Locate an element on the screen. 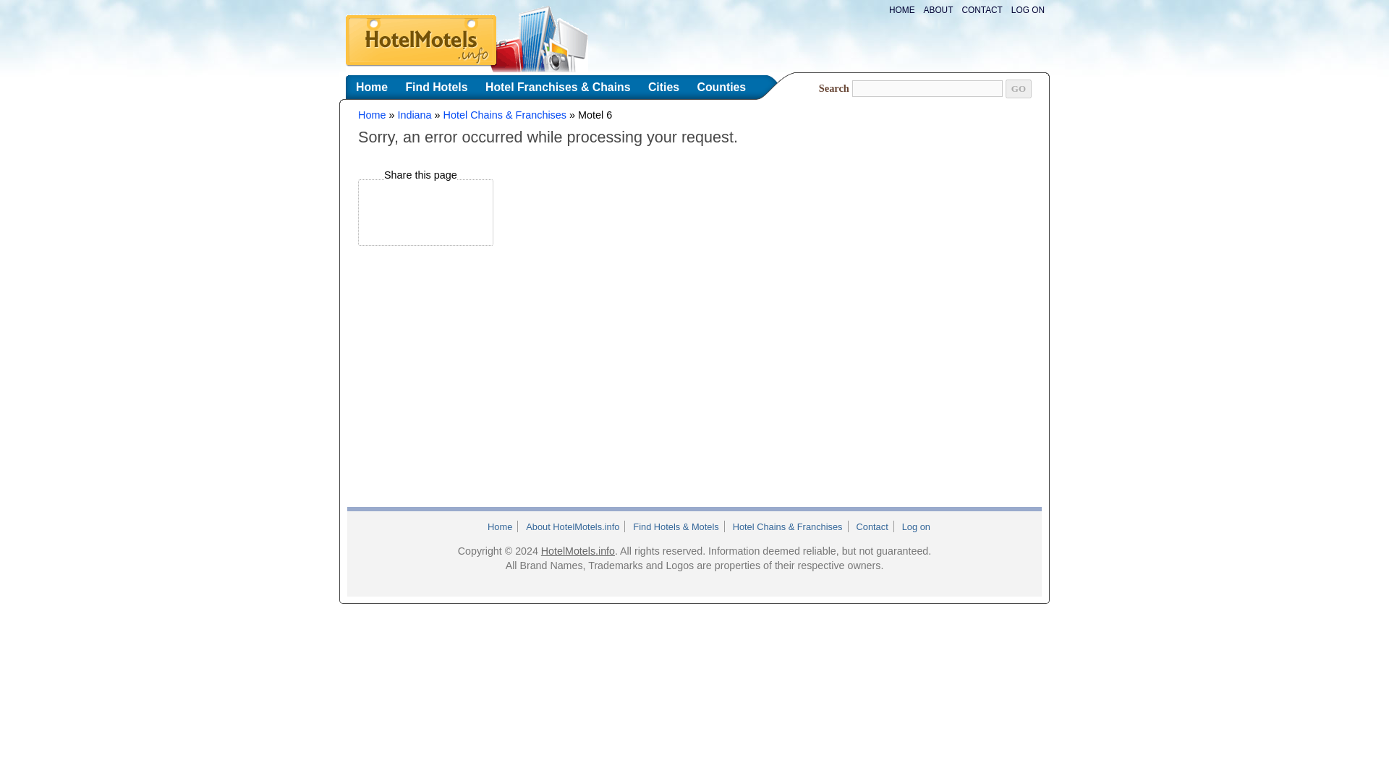  CONTACT is located at coordinates (981, 9).